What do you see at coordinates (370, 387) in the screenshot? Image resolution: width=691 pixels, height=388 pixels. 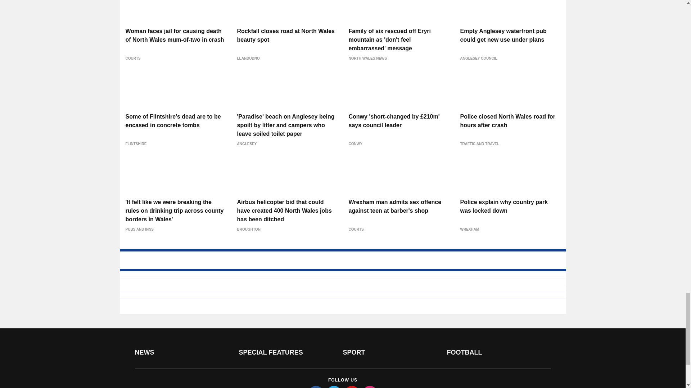 I see `instagram` at bounding box center [370, 387].